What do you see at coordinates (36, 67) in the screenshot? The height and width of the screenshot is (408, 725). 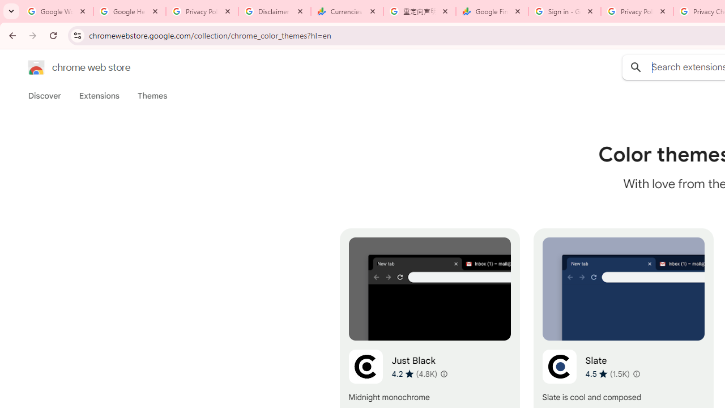 I see `Chrome Web Store logo` at bounding box center [36, 67].